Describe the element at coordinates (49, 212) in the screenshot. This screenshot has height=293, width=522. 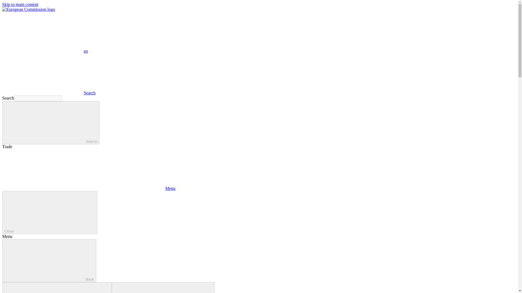
I see `Close` at that location.